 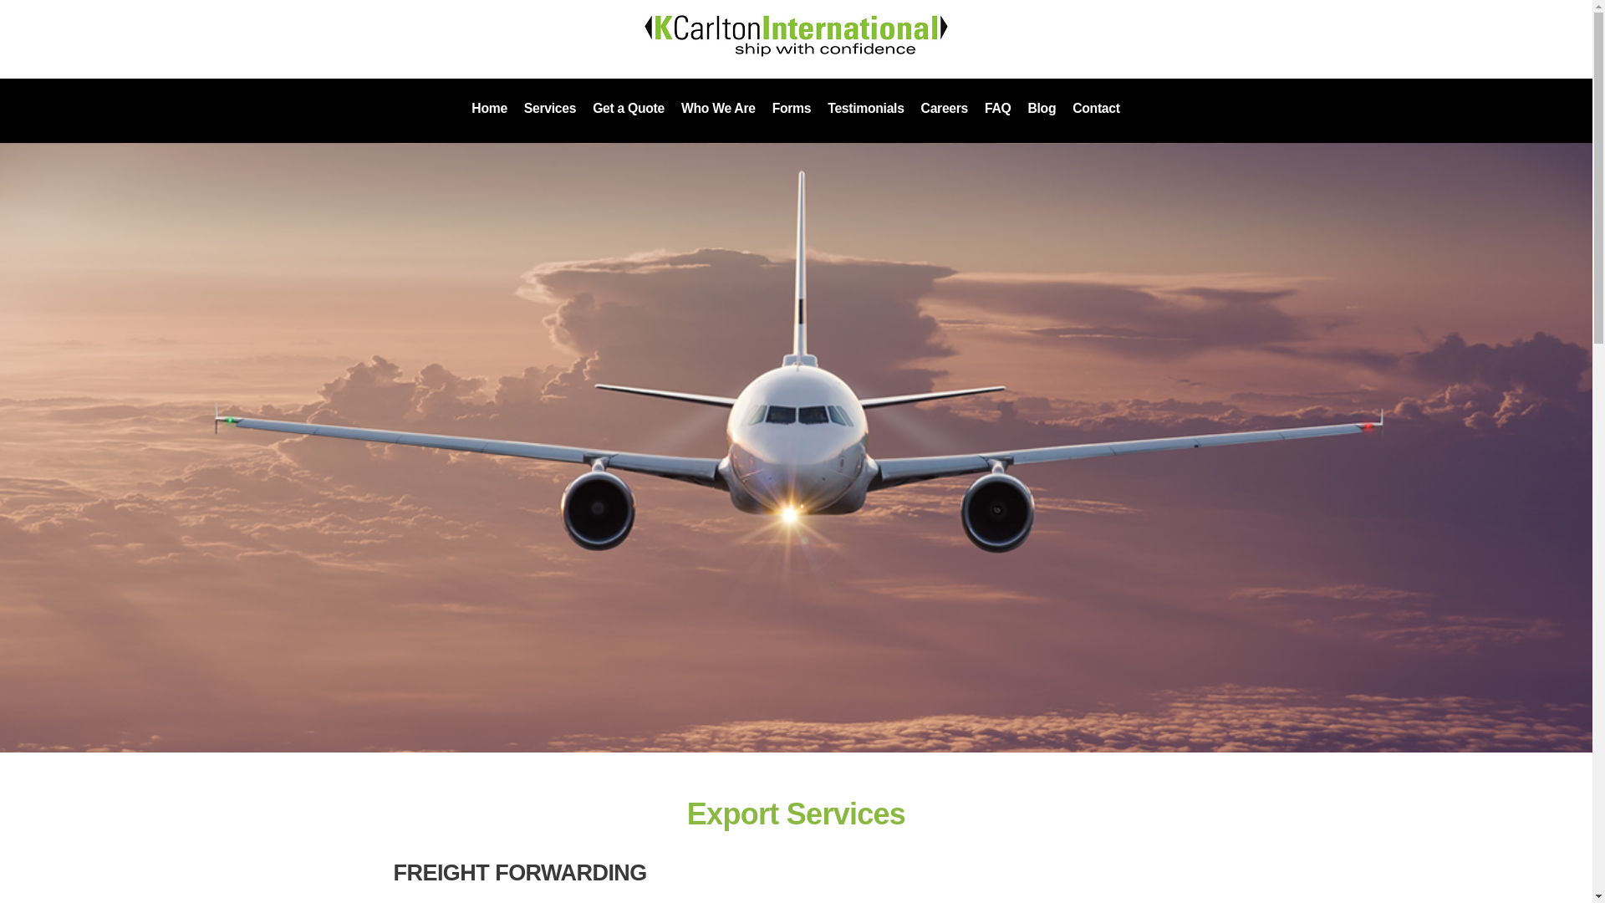 I want to click on Contact, so click(x=1095, y=109).